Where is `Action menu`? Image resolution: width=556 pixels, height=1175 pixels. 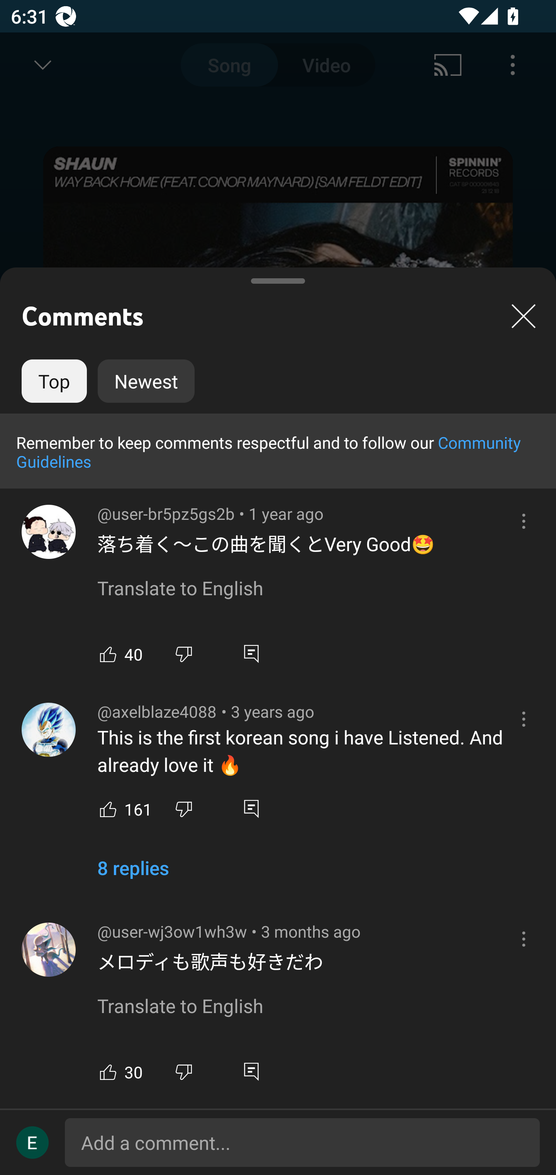
Action menu is located at coordinates (261, 476).